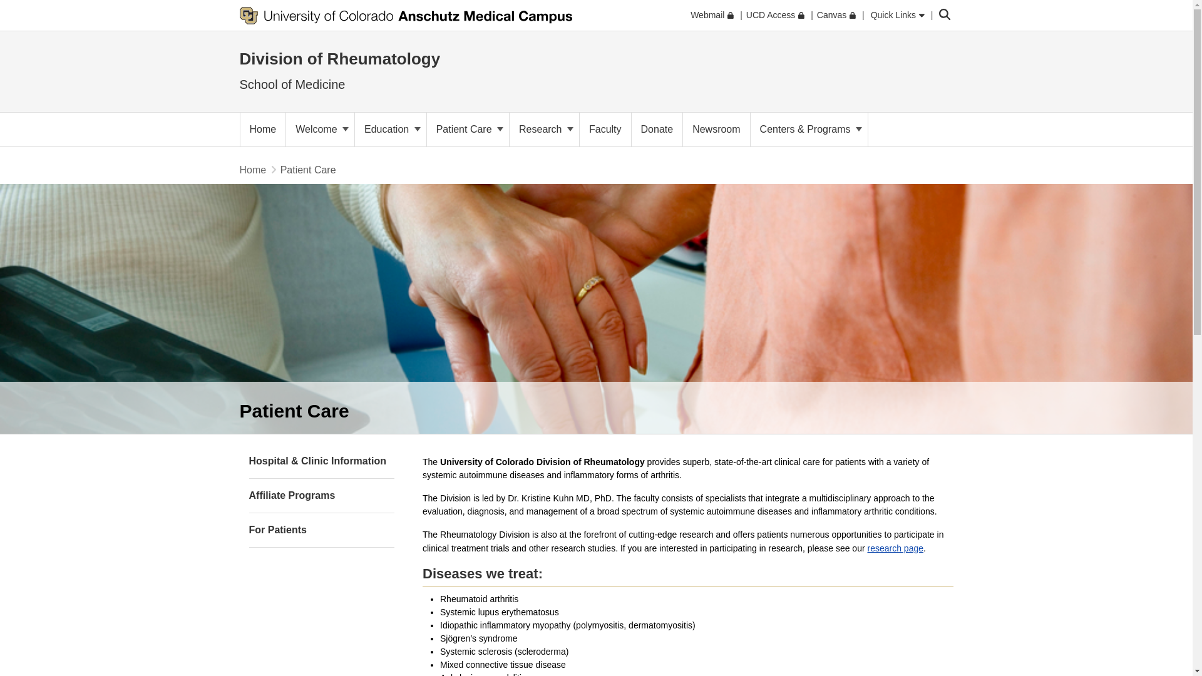 This screenshot has width=1202, height=676. What do you see at coordinates (263, 130) in the screenshot?
I see `Home` at bounding box center [263, 130].